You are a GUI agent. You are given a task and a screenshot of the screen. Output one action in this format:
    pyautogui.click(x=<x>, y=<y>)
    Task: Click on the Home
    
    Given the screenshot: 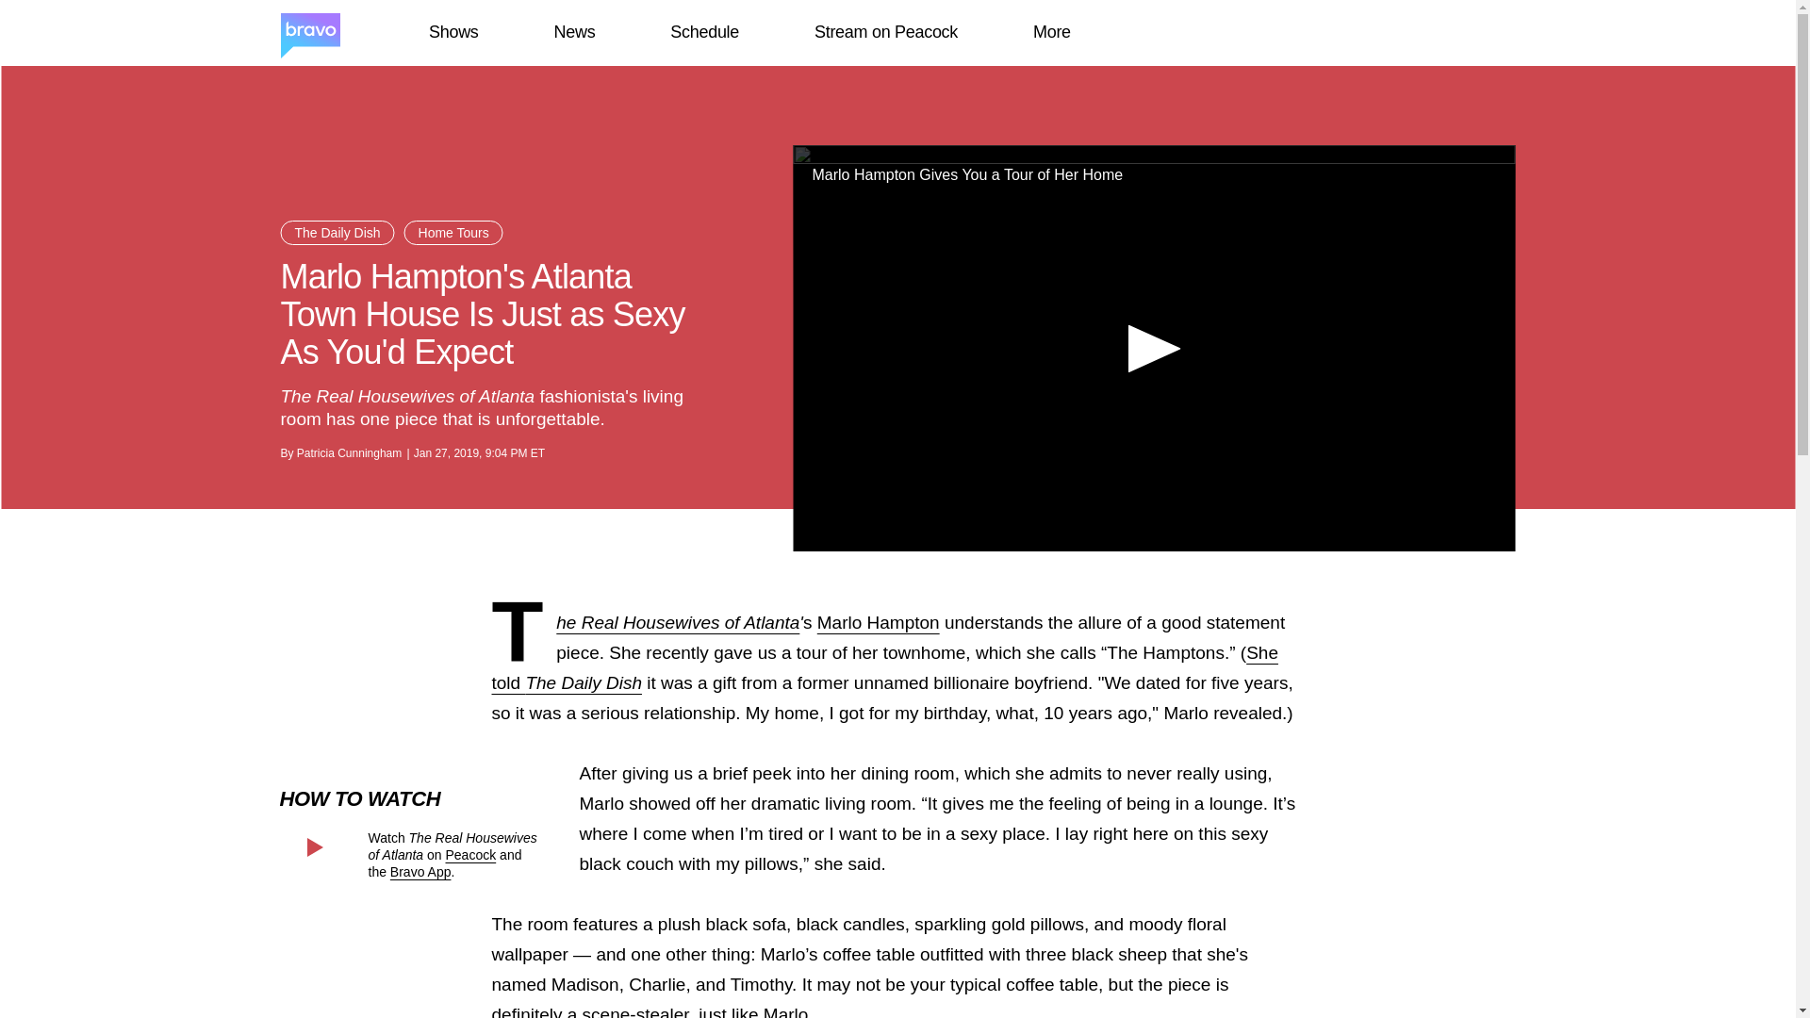 What is the action you would take?
    pyautogui.click(x=309, y=33)
    